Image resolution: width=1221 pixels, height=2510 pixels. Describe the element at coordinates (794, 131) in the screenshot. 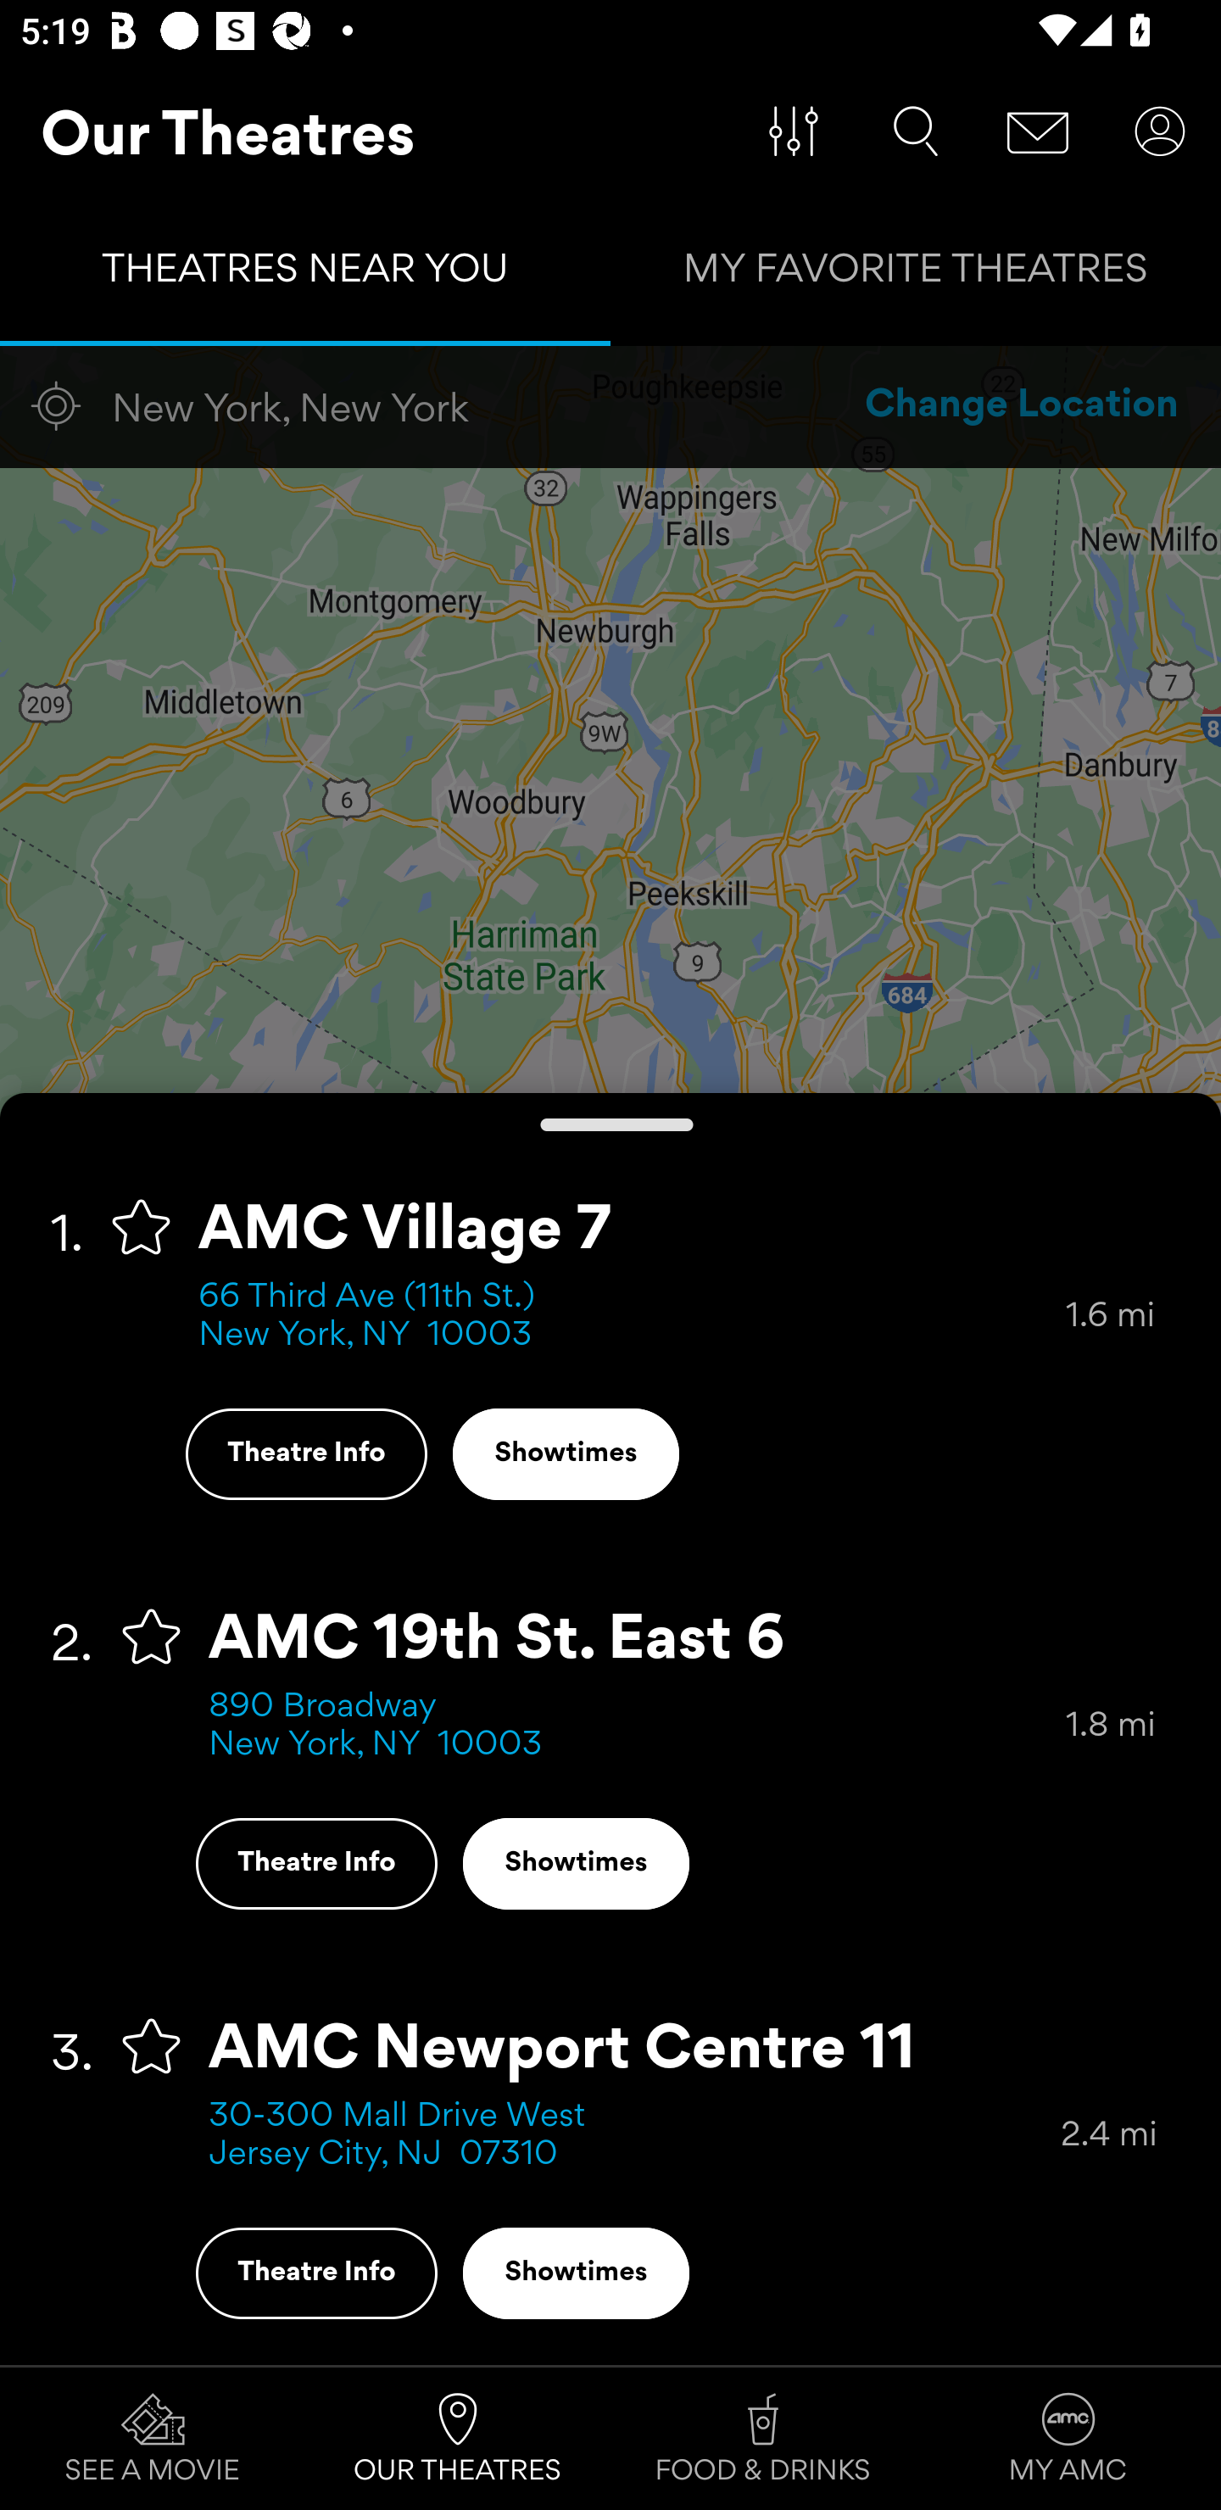

I see `Filter Theatres` at that location.